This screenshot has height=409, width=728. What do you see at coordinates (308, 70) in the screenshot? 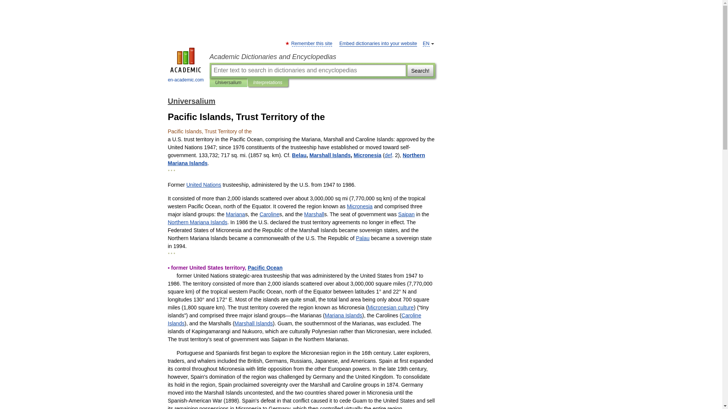
I see `Enter text to search in dictionaries and encyclopedias` at bounding box center [308, 70].